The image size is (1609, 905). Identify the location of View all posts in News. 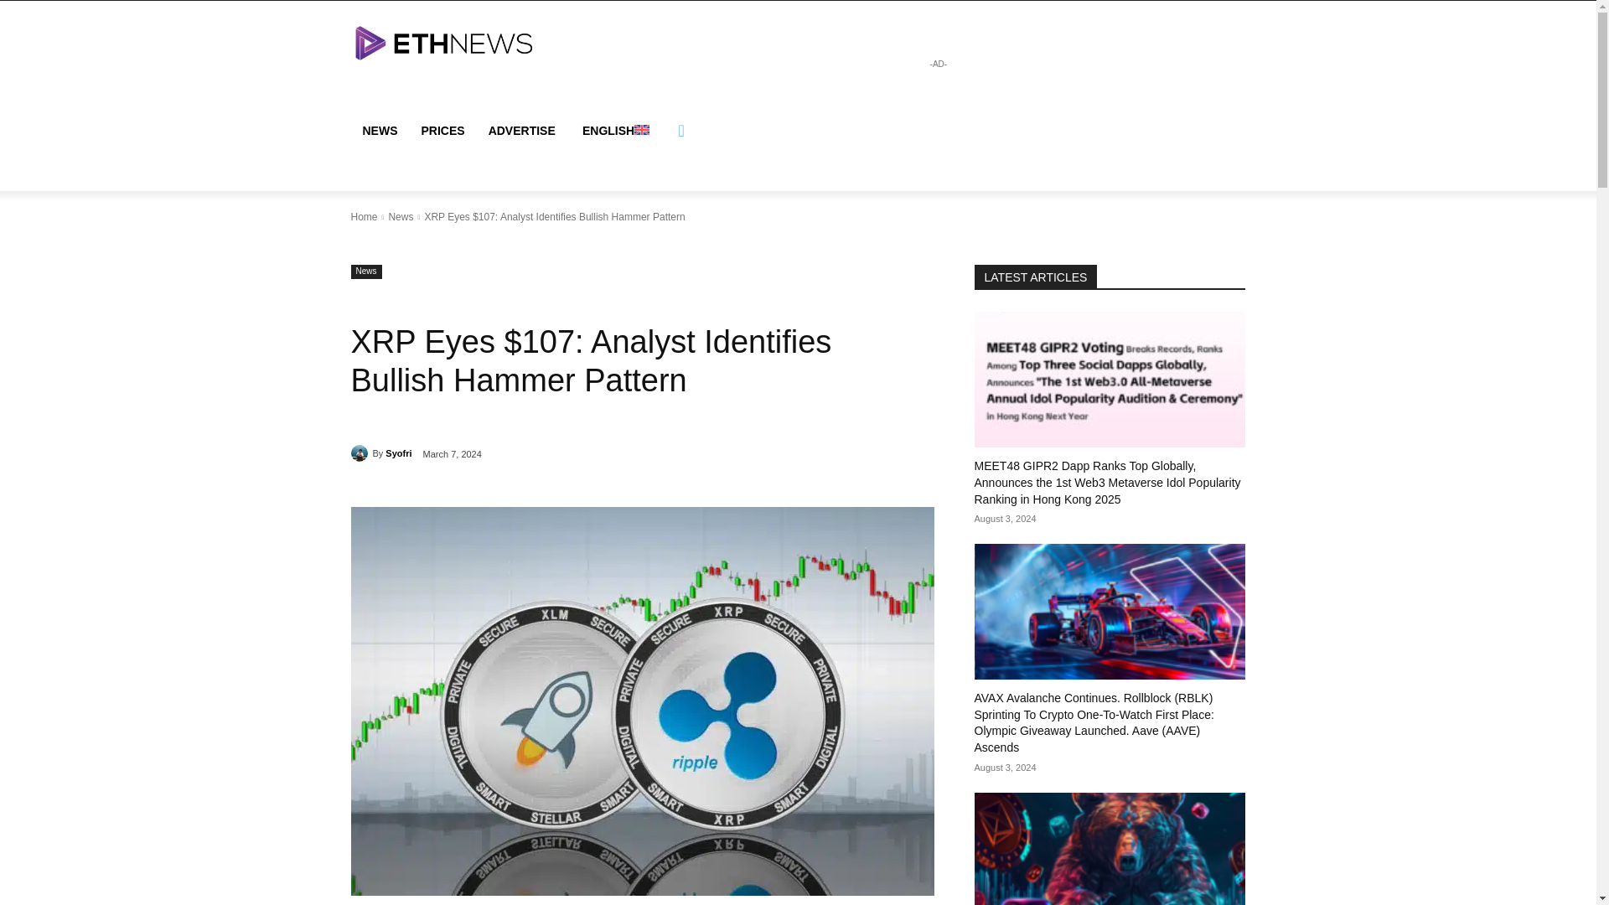
(401, 216).